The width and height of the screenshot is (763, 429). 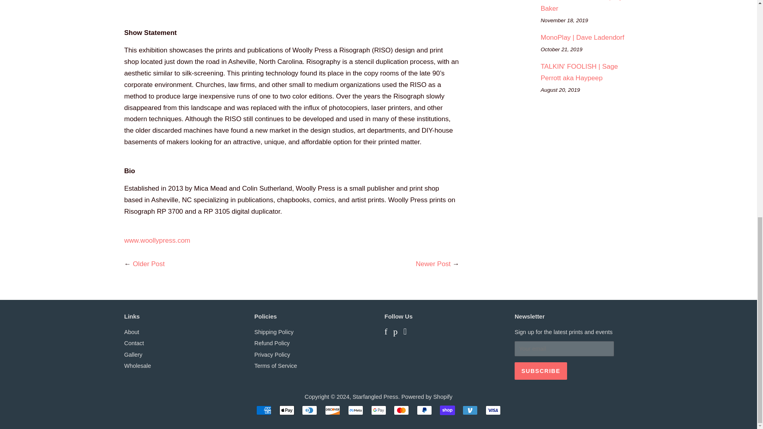 I want to click on Venmo, so click(x=470, y=410).